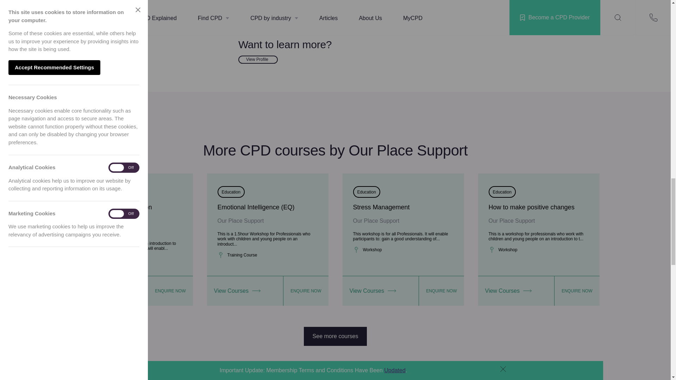 Image resolution: width=676 pixels, height=380 pixels. What do you see at coordinates (306, 291) in the screenshot?
I see `ENQUIRE NOW` at bounding box center [306, 291].